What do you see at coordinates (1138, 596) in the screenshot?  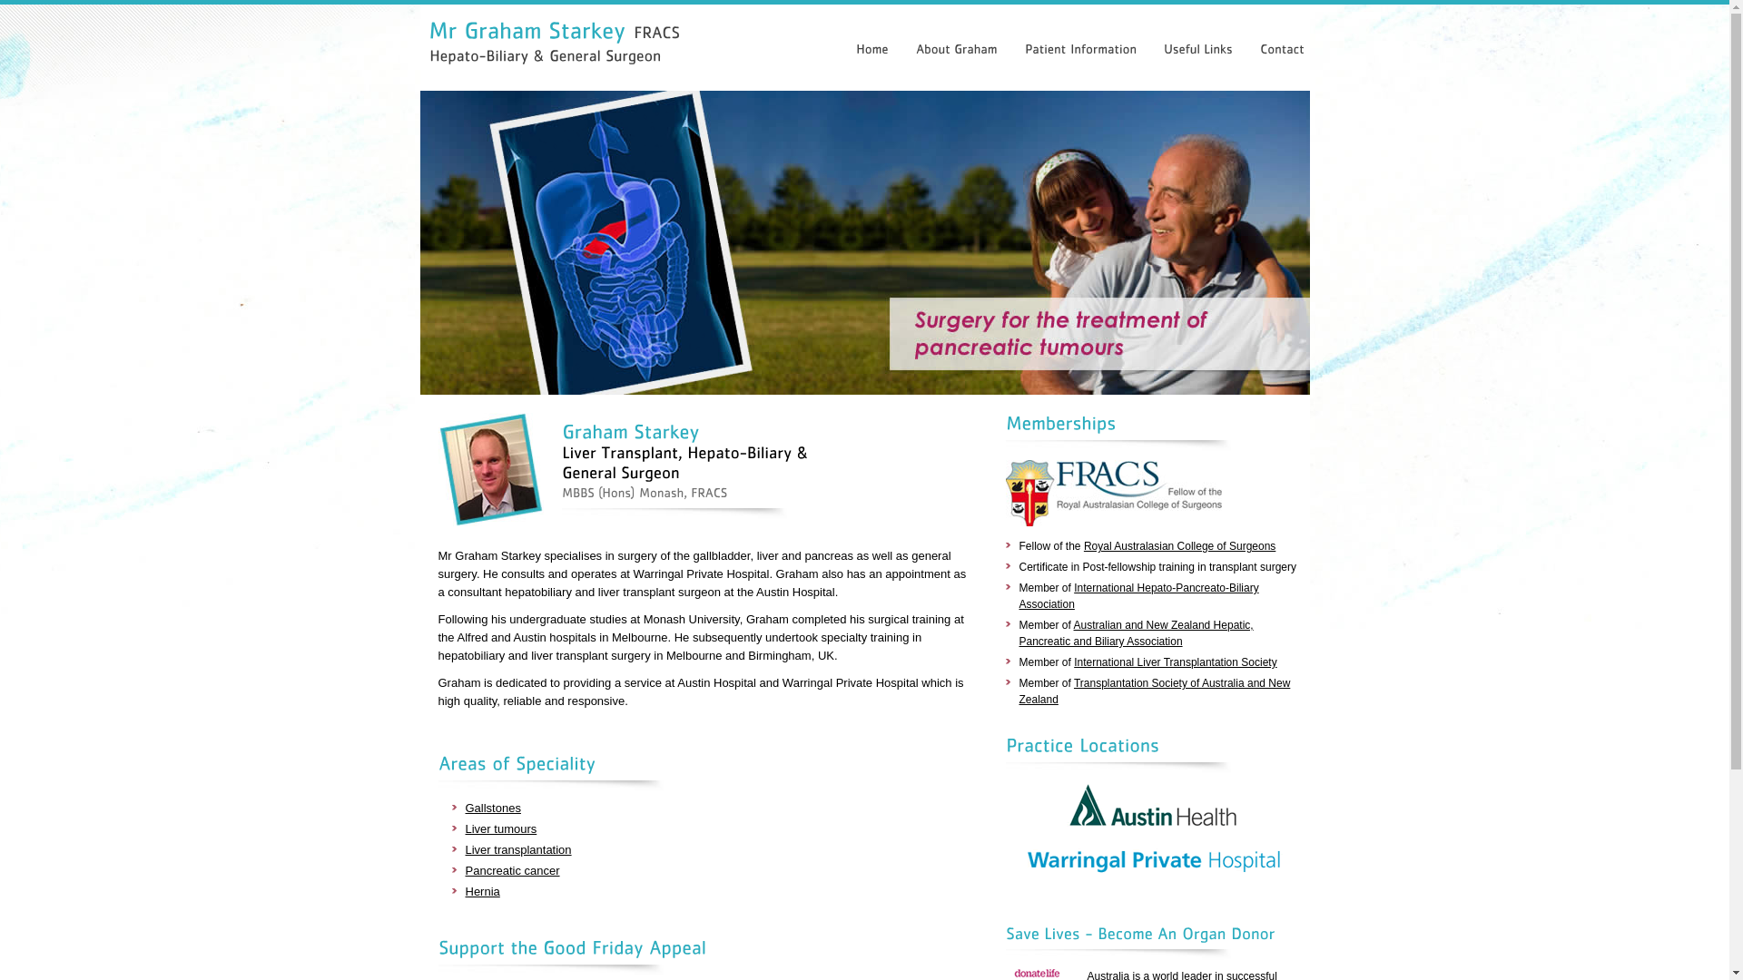 I see `International Hepato-Pancreato-Biliary Association` at bounding box center [1138, 596].